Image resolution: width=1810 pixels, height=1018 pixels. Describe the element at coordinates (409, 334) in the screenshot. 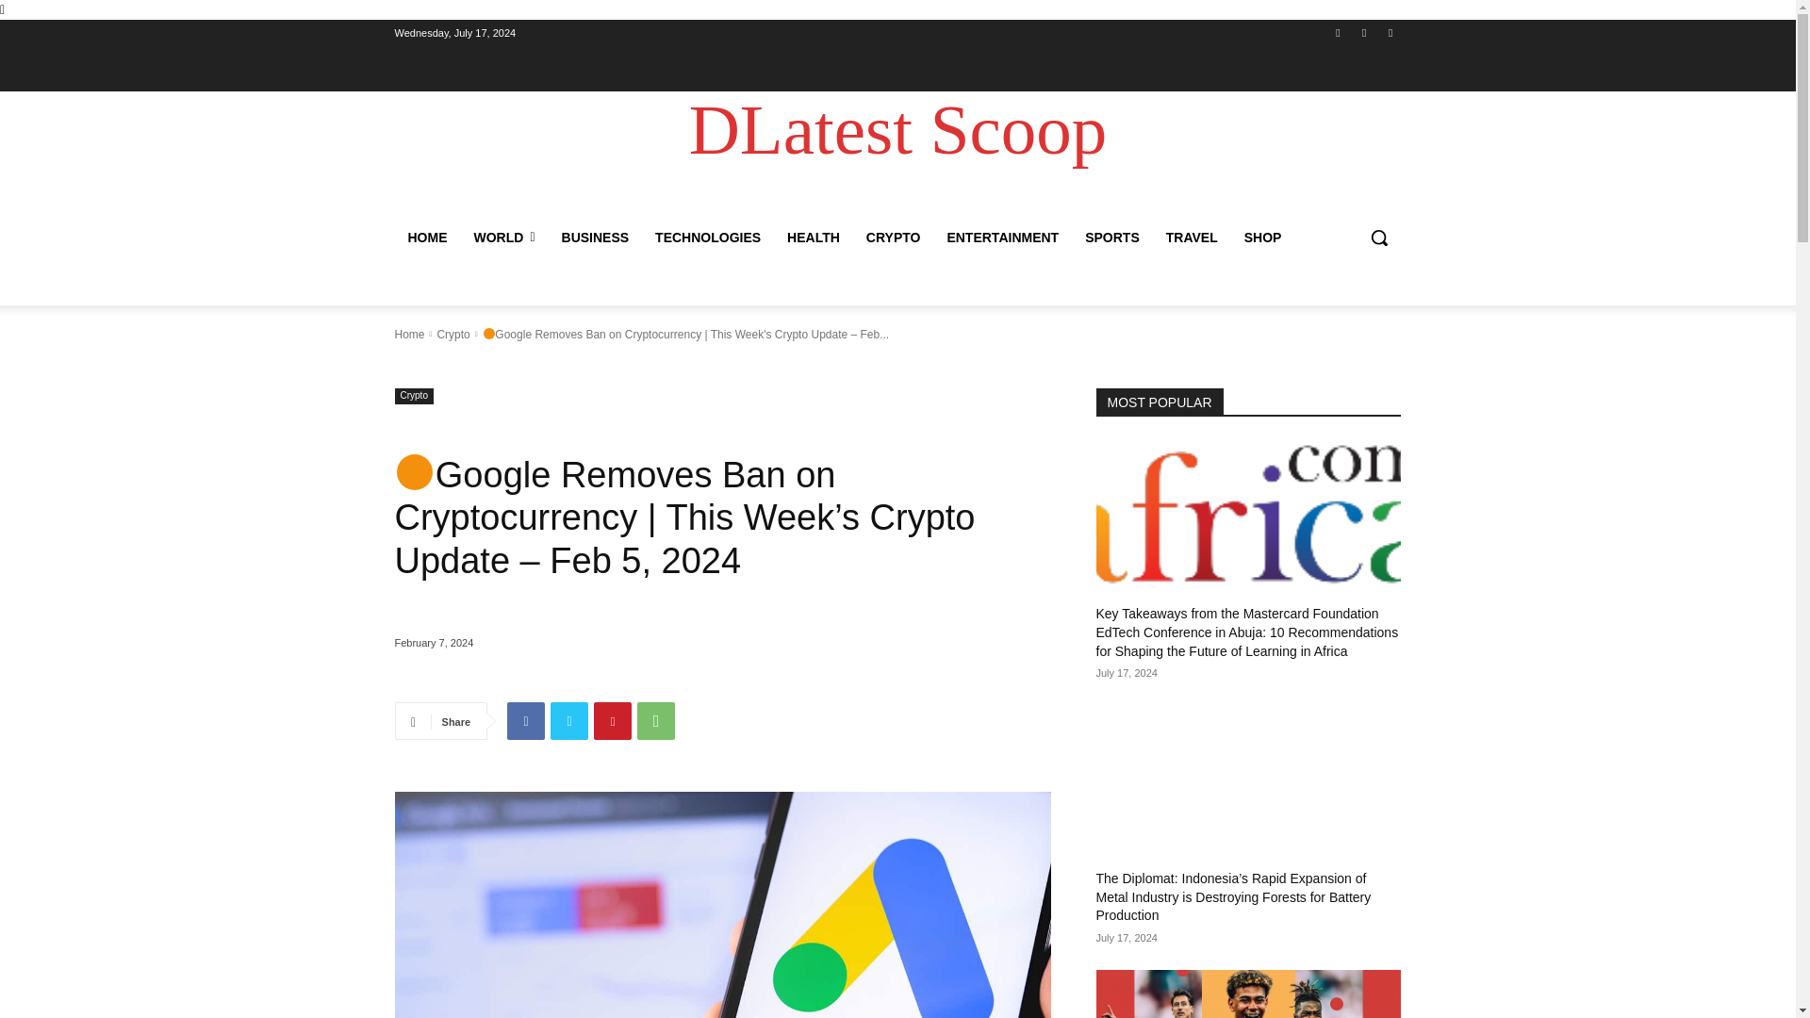

I see `Home` at that location.